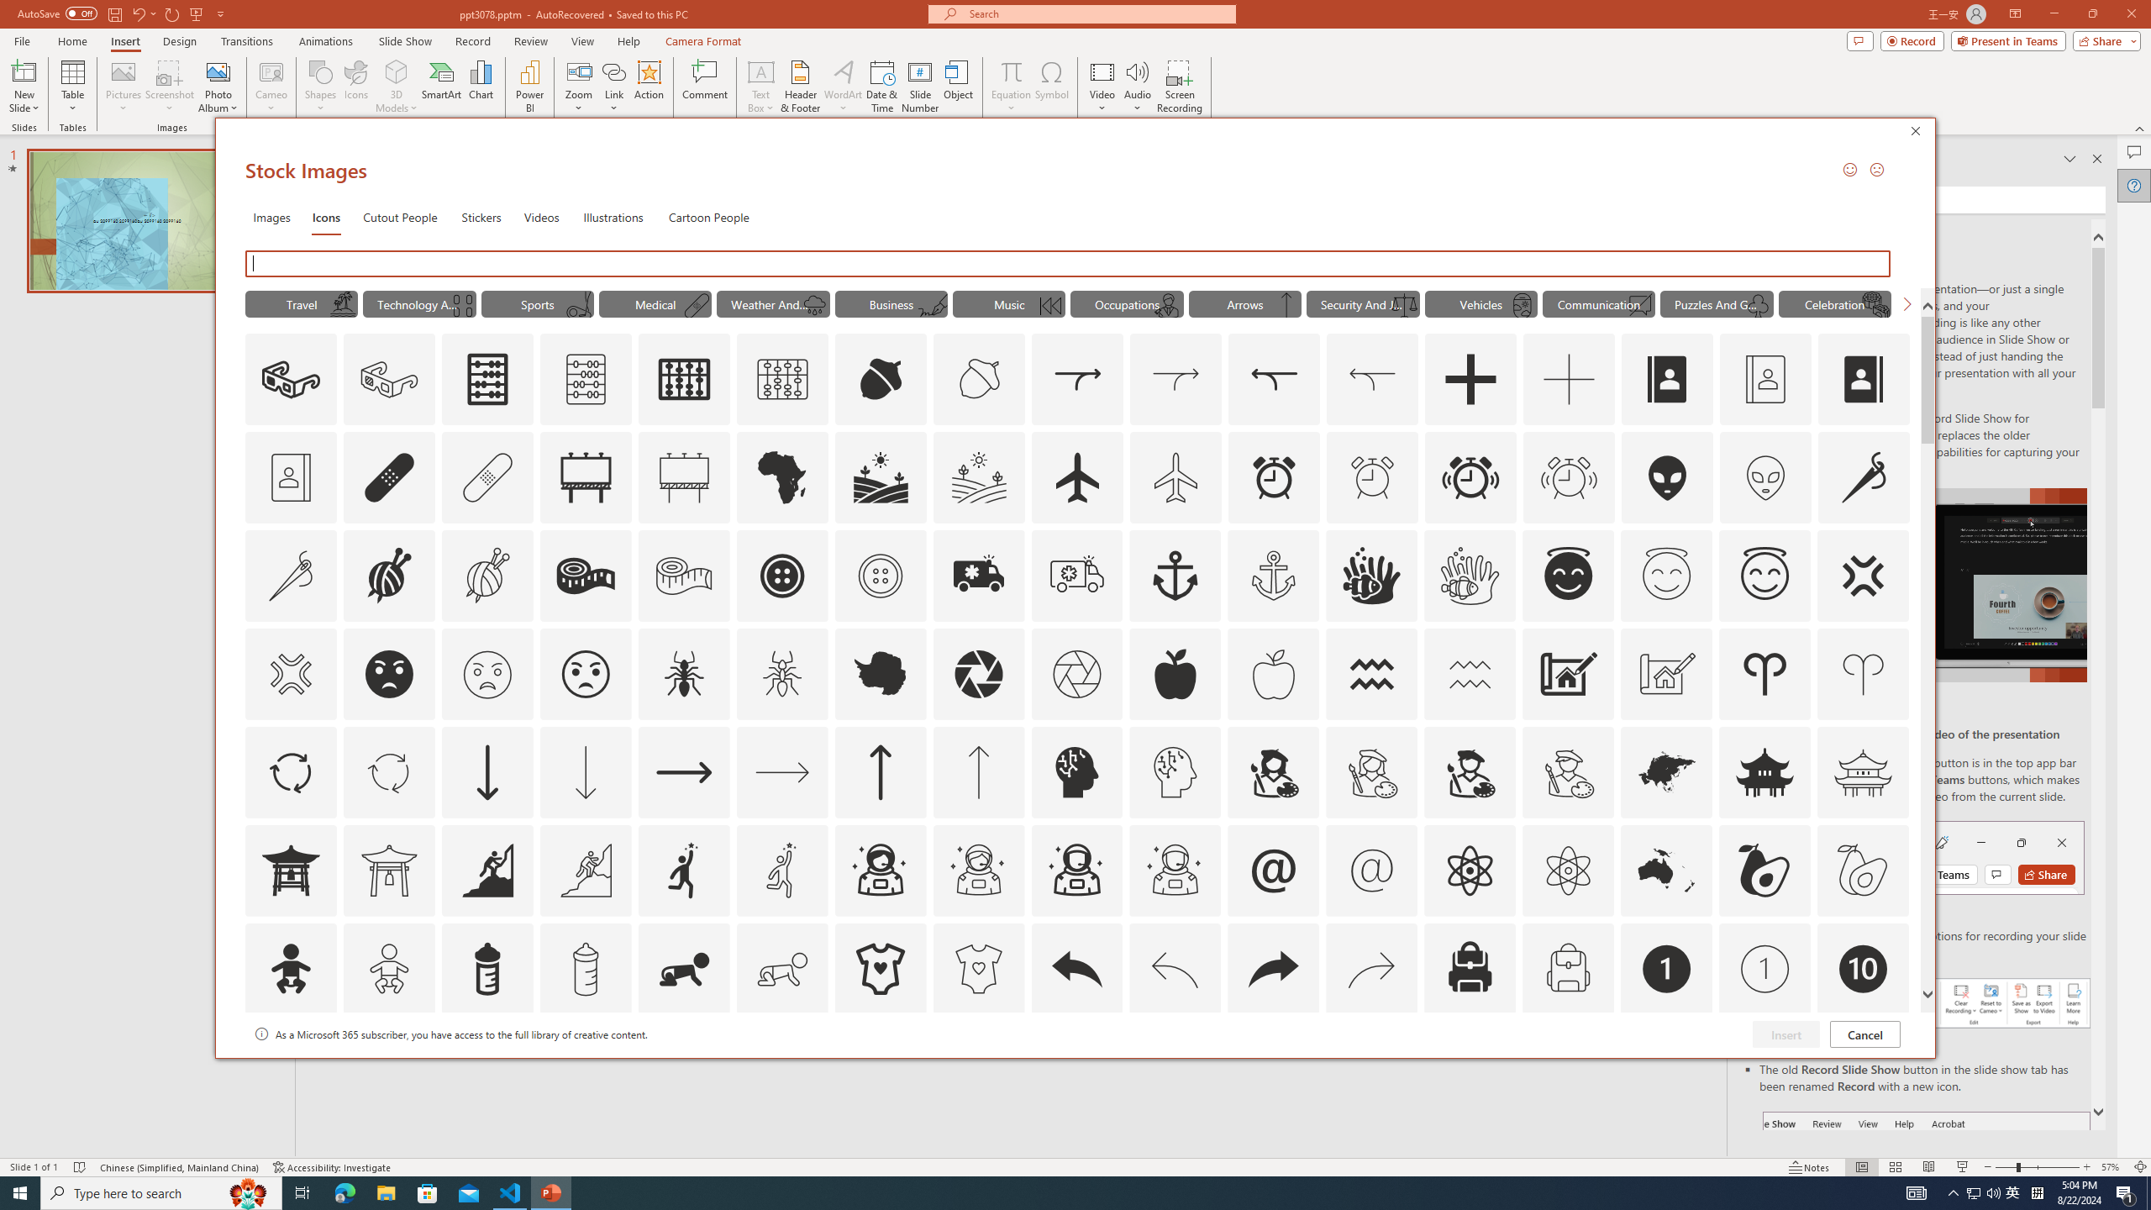 This screenshot has height=1210, width=2151. What do you see at coordinates (481, 87) in the screenshot?
I see `Chart...` at bounding box center [481, 87].